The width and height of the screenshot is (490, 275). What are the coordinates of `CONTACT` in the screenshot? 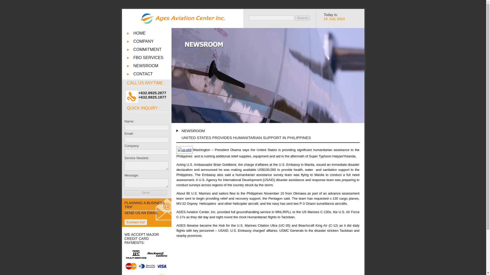 It's located at (152, 74).